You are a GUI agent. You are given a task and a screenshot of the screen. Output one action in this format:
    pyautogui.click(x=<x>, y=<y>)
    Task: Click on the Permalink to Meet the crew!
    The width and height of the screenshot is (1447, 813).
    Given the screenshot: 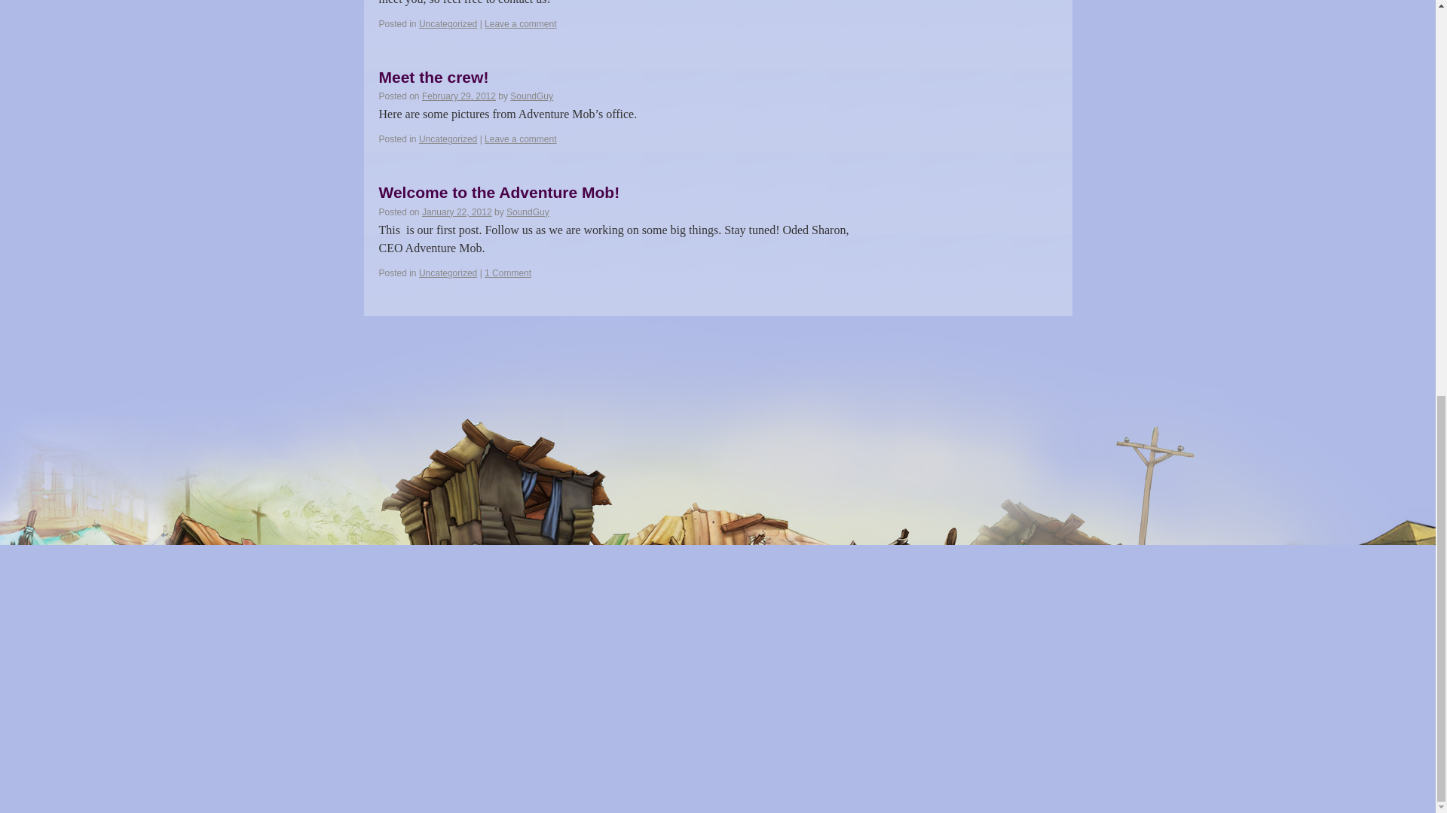 What is the action you would take?
    pyautogui.click(x=433, y=77)
    